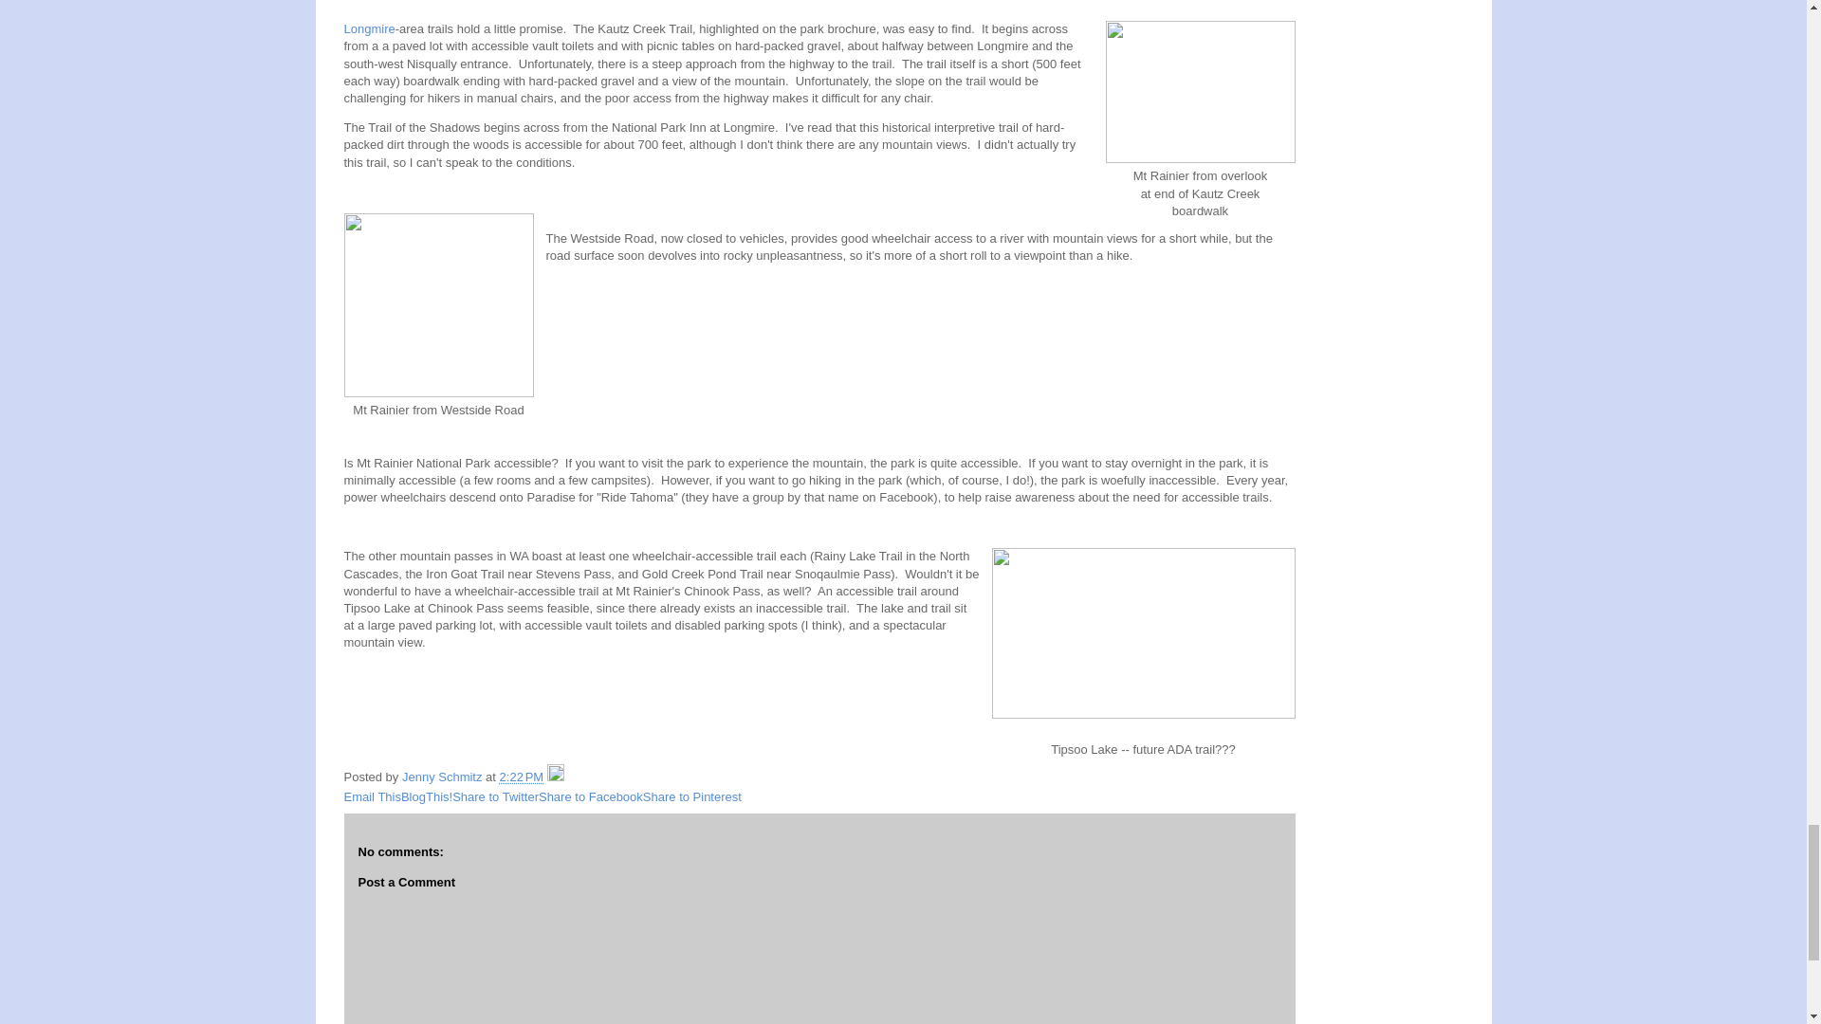  What do you see at coordinates (691, 796) in the screenshot?
I see `Share to Pinterest` at bounding box center [691, 796].